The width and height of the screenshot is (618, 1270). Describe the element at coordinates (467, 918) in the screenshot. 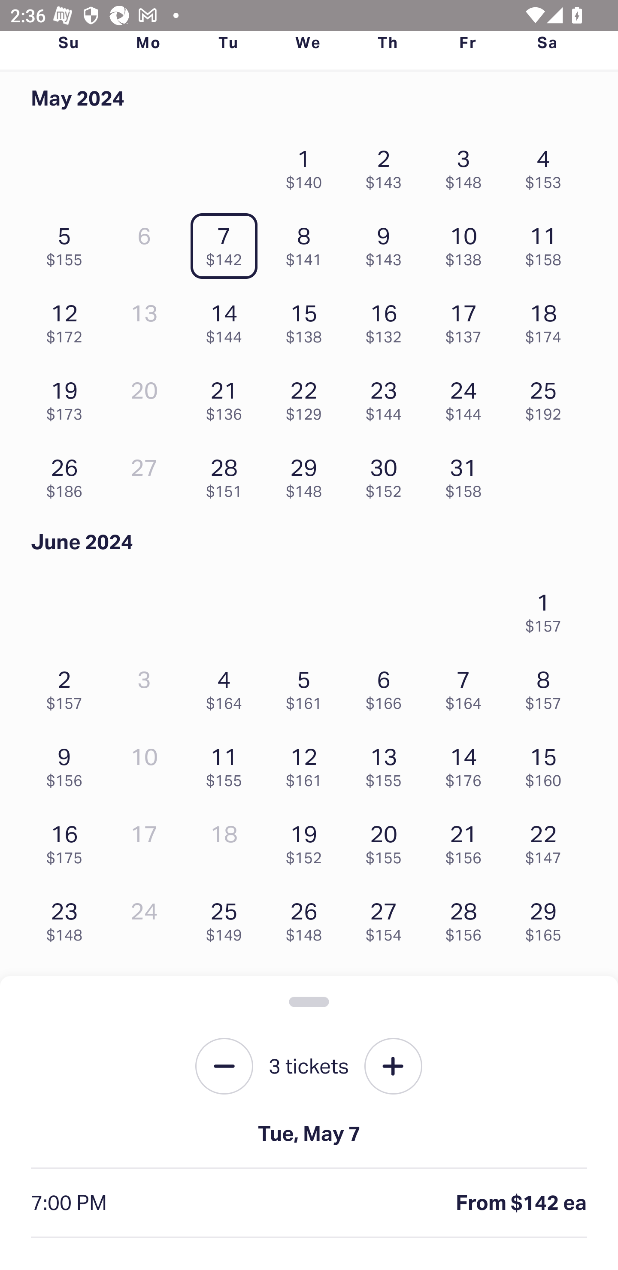

I see `28 $156` at that location.